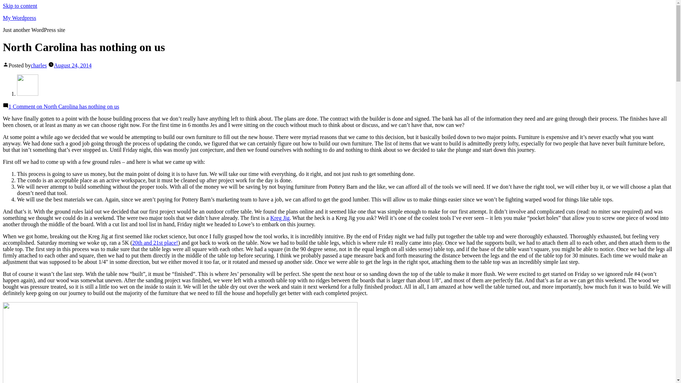 The height and width of the screenshot is (383, 681). What do you see at coordinates (280, 218) in the screenshot?
I see `Kreg Jig` at bounding box center [280, 218].